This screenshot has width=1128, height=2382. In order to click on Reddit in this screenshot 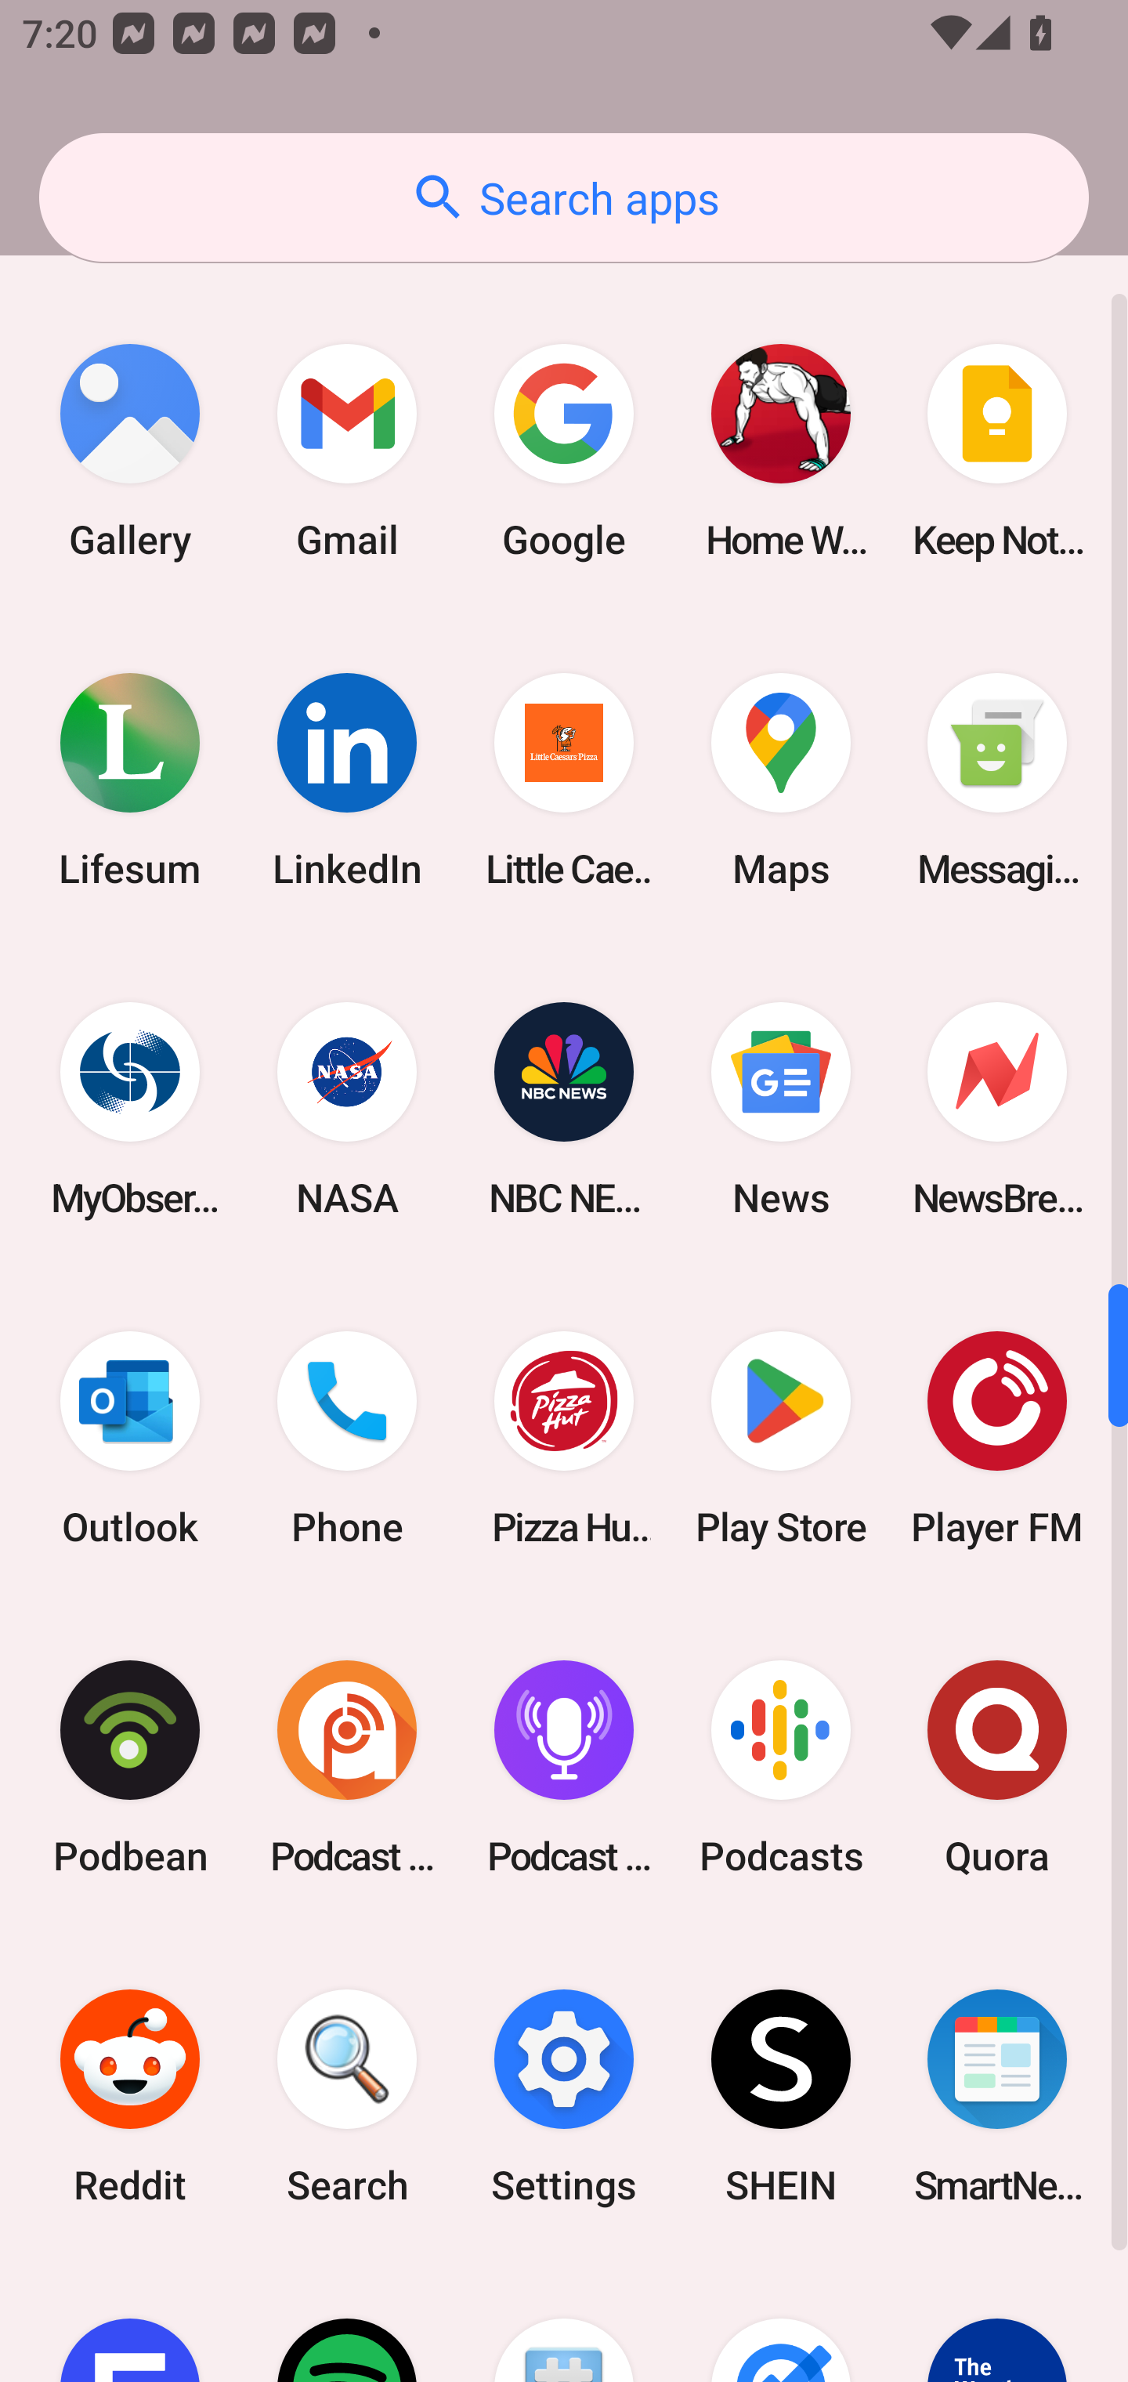, I will do `click(130, 2095)`.